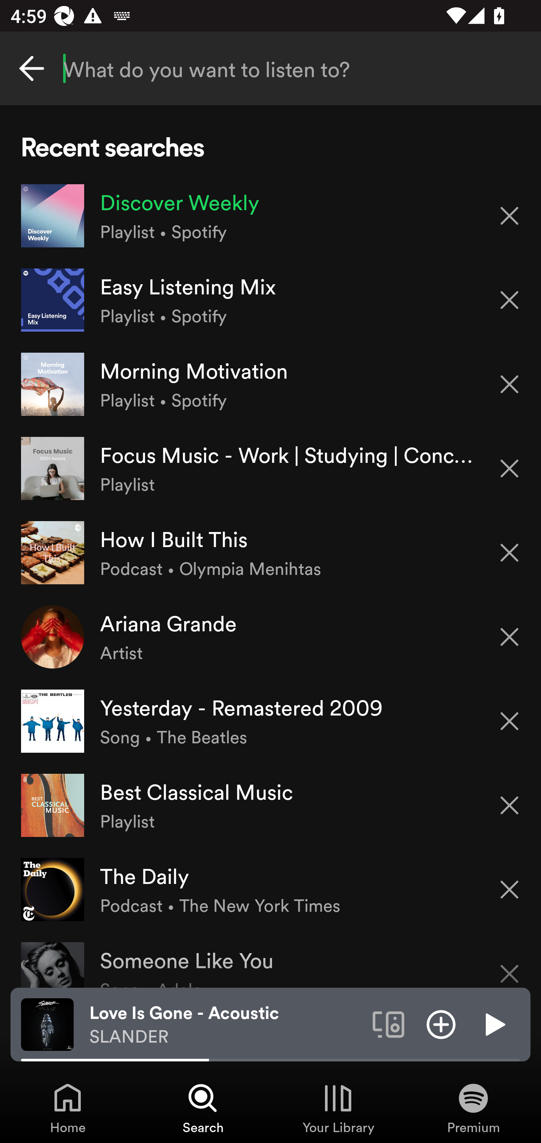  Describe the element at coordinates (270, 384) in the screenshot. I see `Morning Motivation Playlist • Spotify Remove` at that location.